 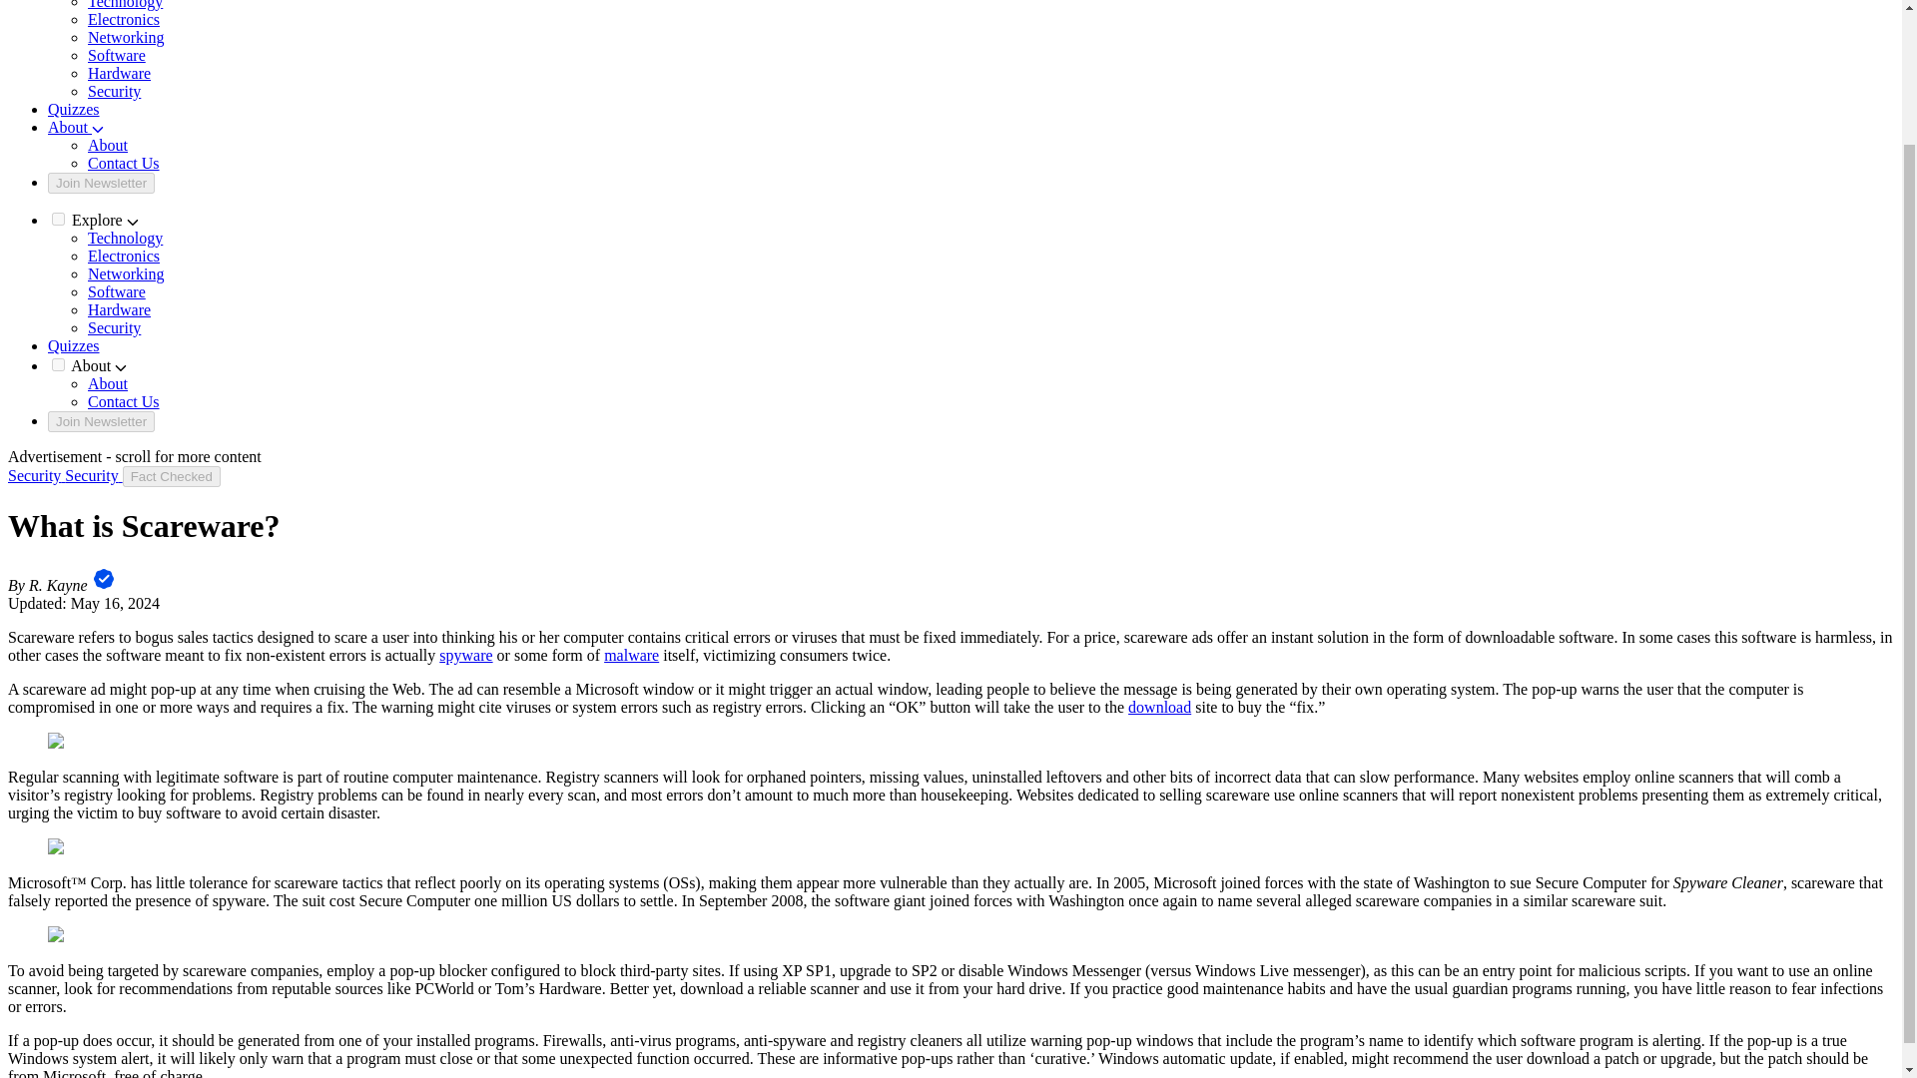 What do you see at coordinates (631, 655) in the screenshot?
I see `malware` at bounding box center [631, 655].